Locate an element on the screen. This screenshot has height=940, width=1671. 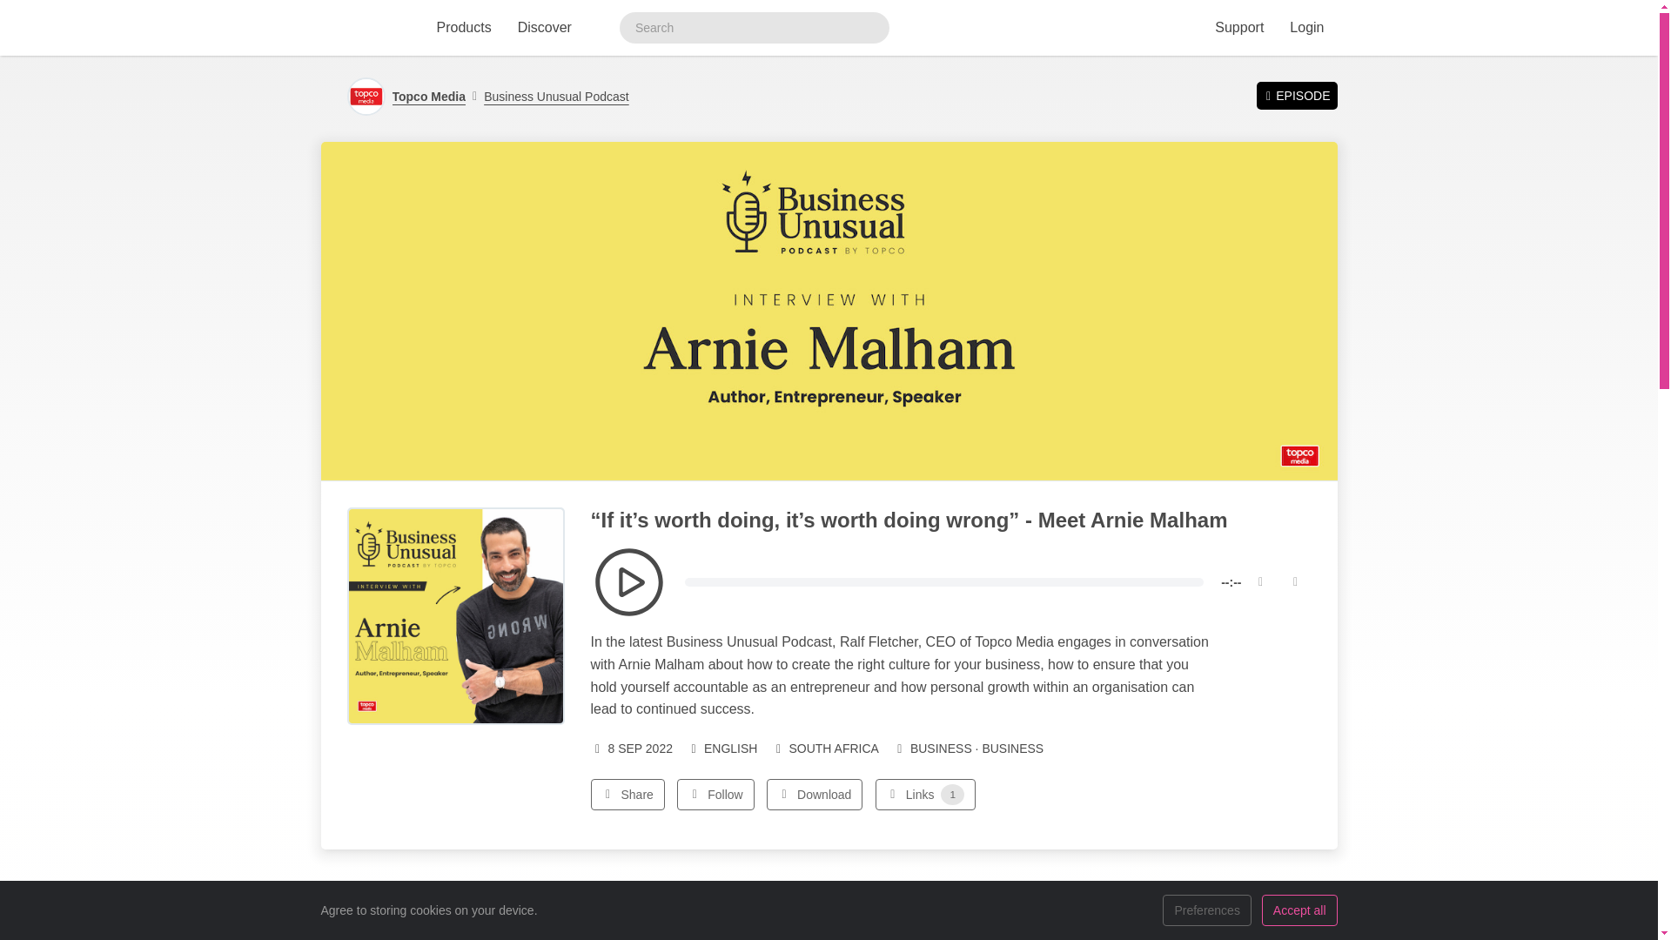
Skip forward is located at coordinates (1295, 581).